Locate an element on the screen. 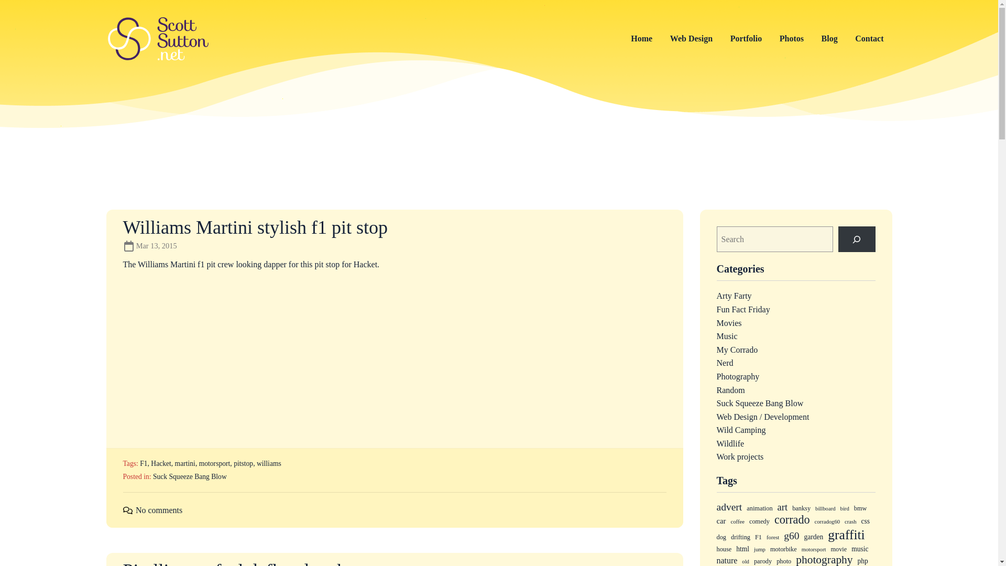  Contact is located at coordinates (869, 39).